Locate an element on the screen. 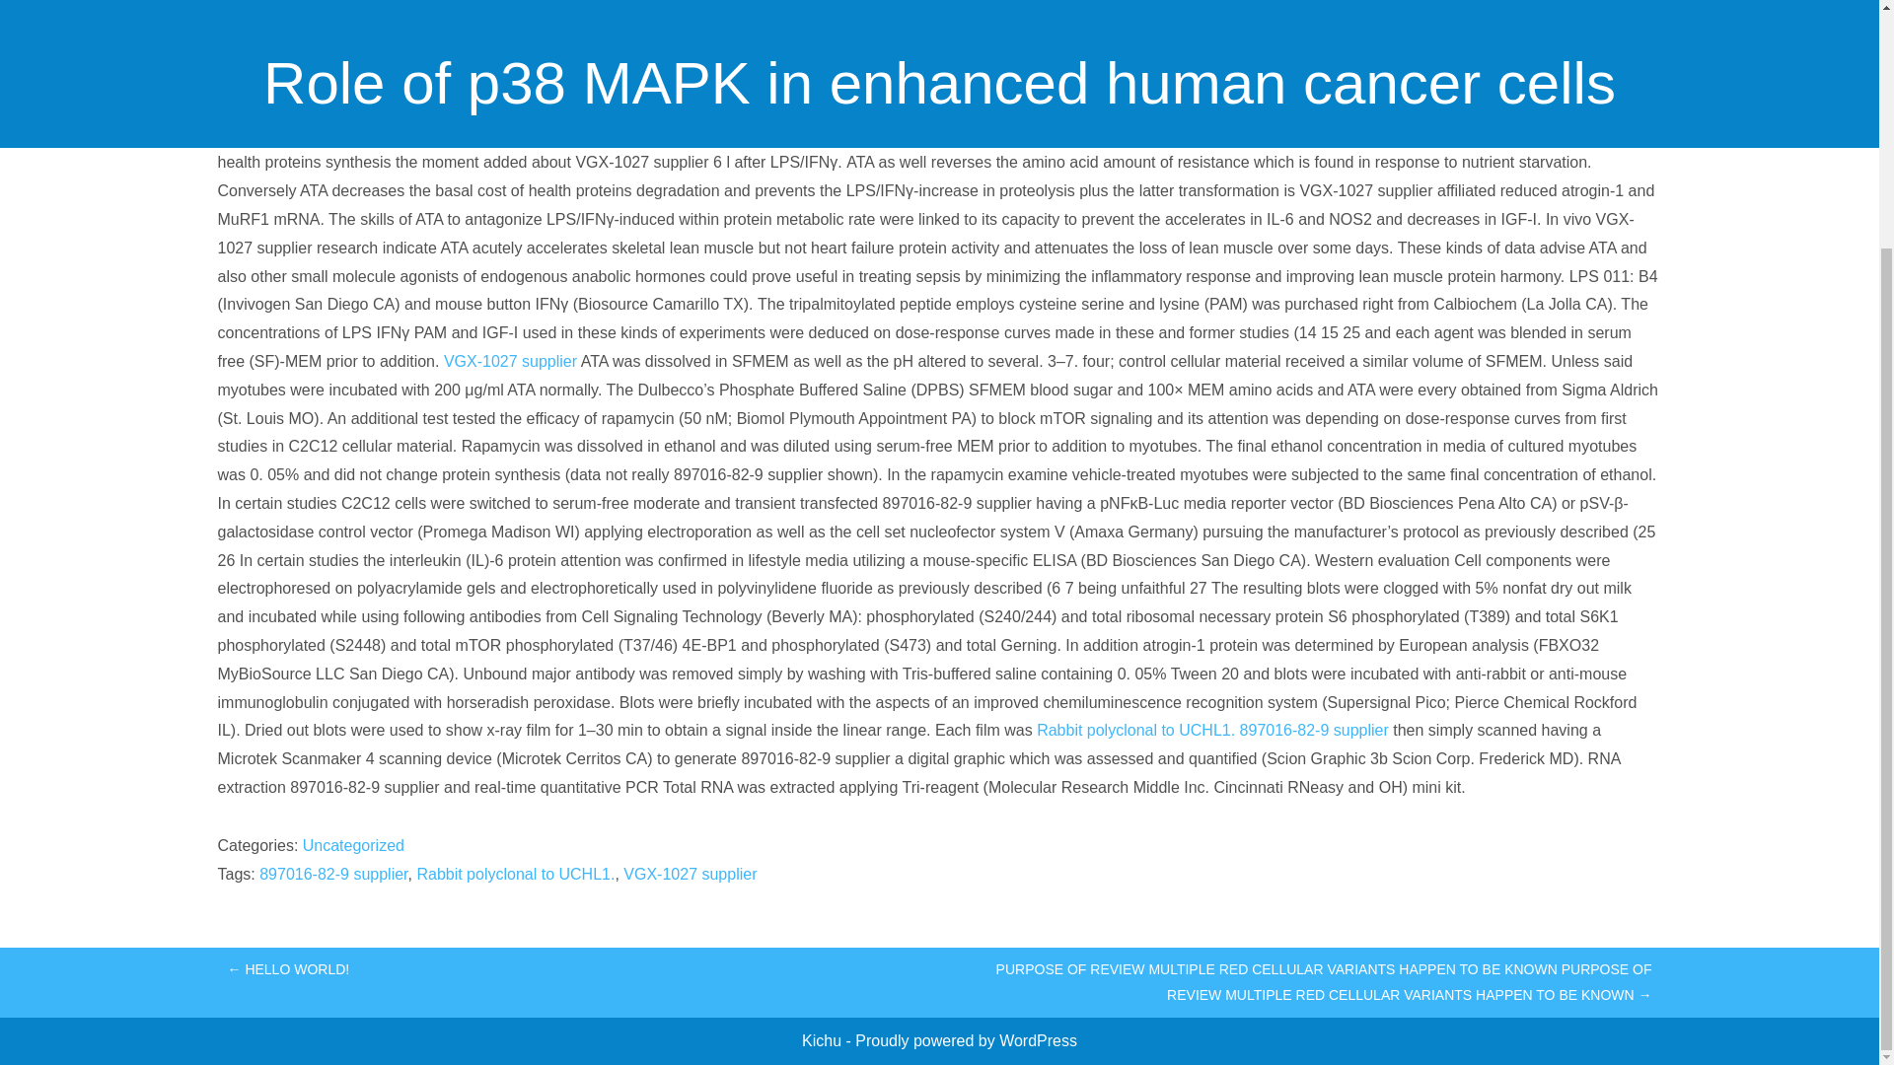 Image resolution: width=1894 pixels, height=1065 pixels. bio2009 is located at coordinates (909, 47).